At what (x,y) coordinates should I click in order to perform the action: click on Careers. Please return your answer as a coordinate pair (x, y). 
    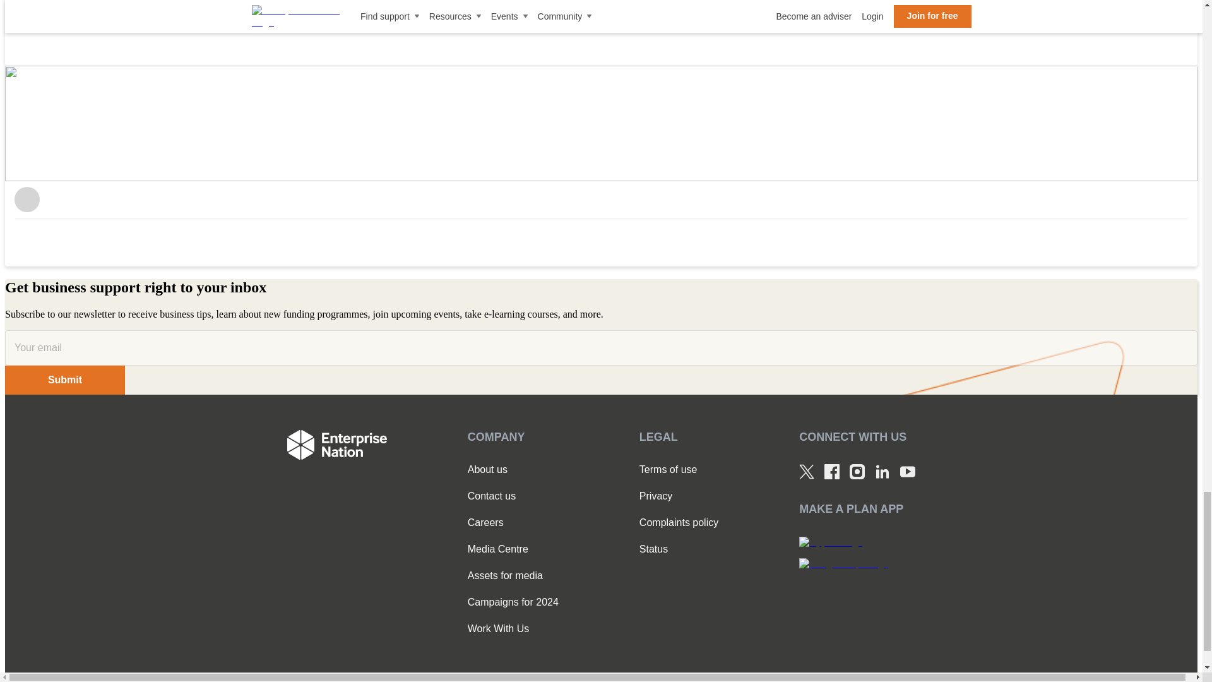
    Looking at the image, I should click on (513, 523).